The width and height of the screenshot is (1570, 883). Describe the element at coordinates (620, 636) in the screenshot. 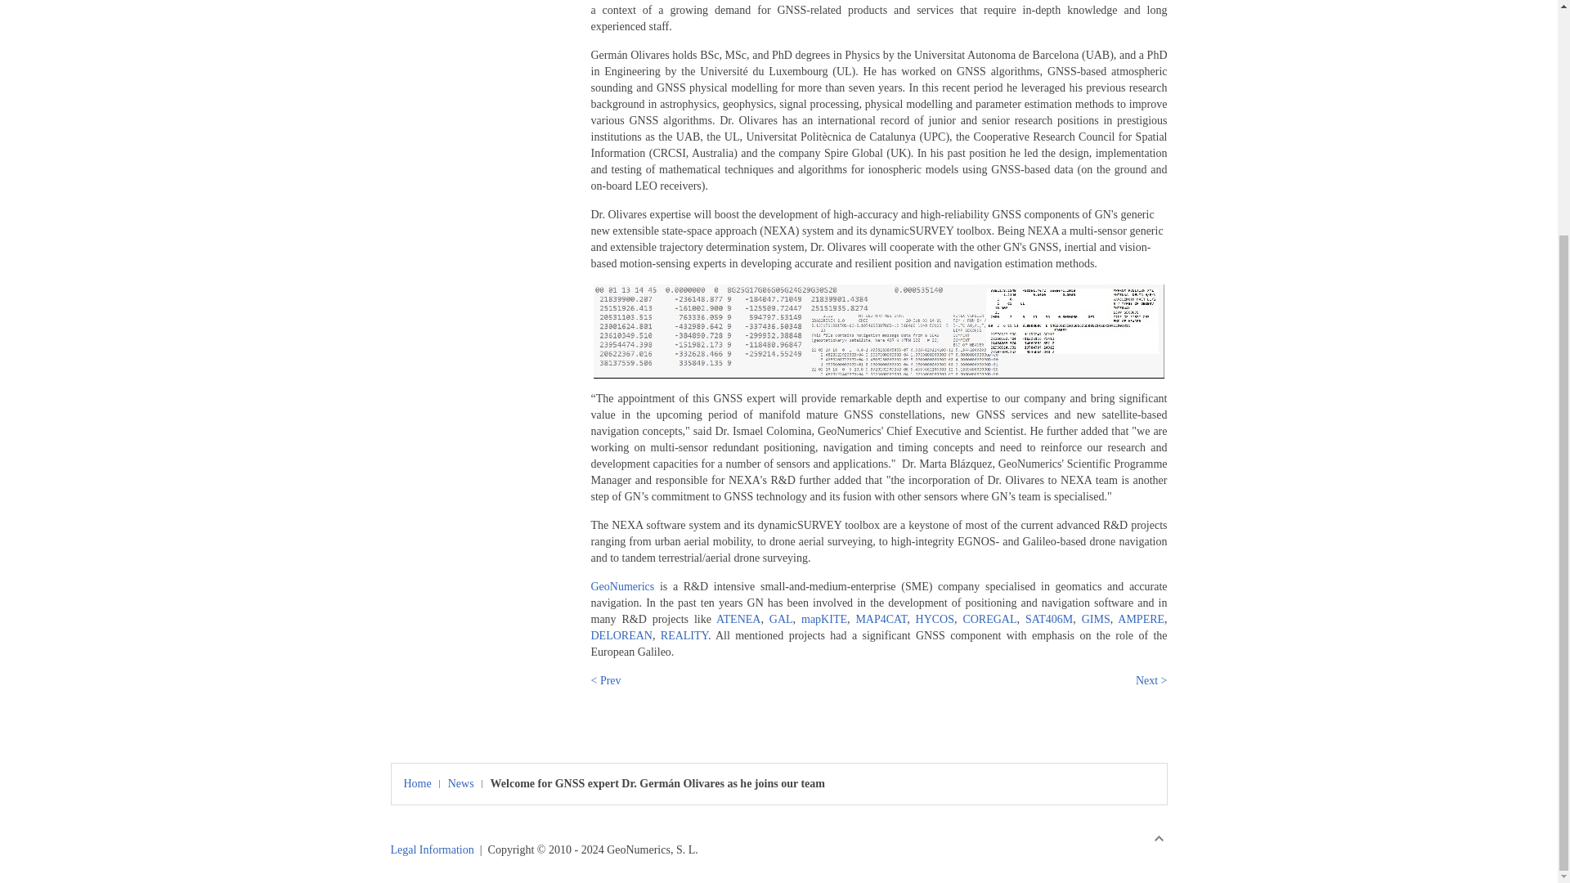

I see `DELOREAN` at that location.